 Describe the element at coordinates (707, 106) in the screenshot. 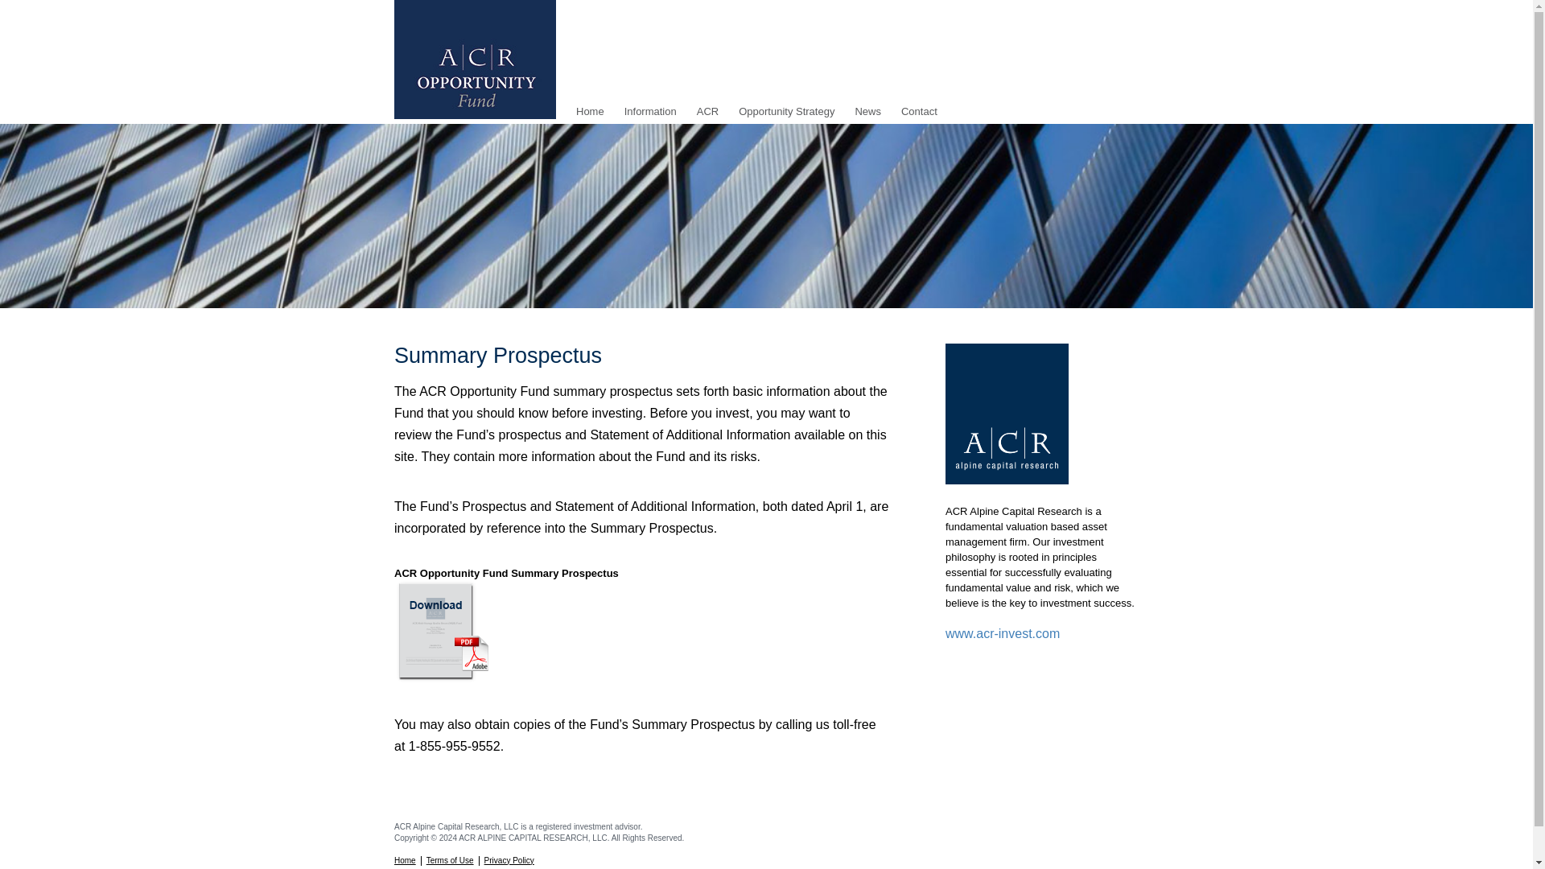

I see `ACR` at that location.